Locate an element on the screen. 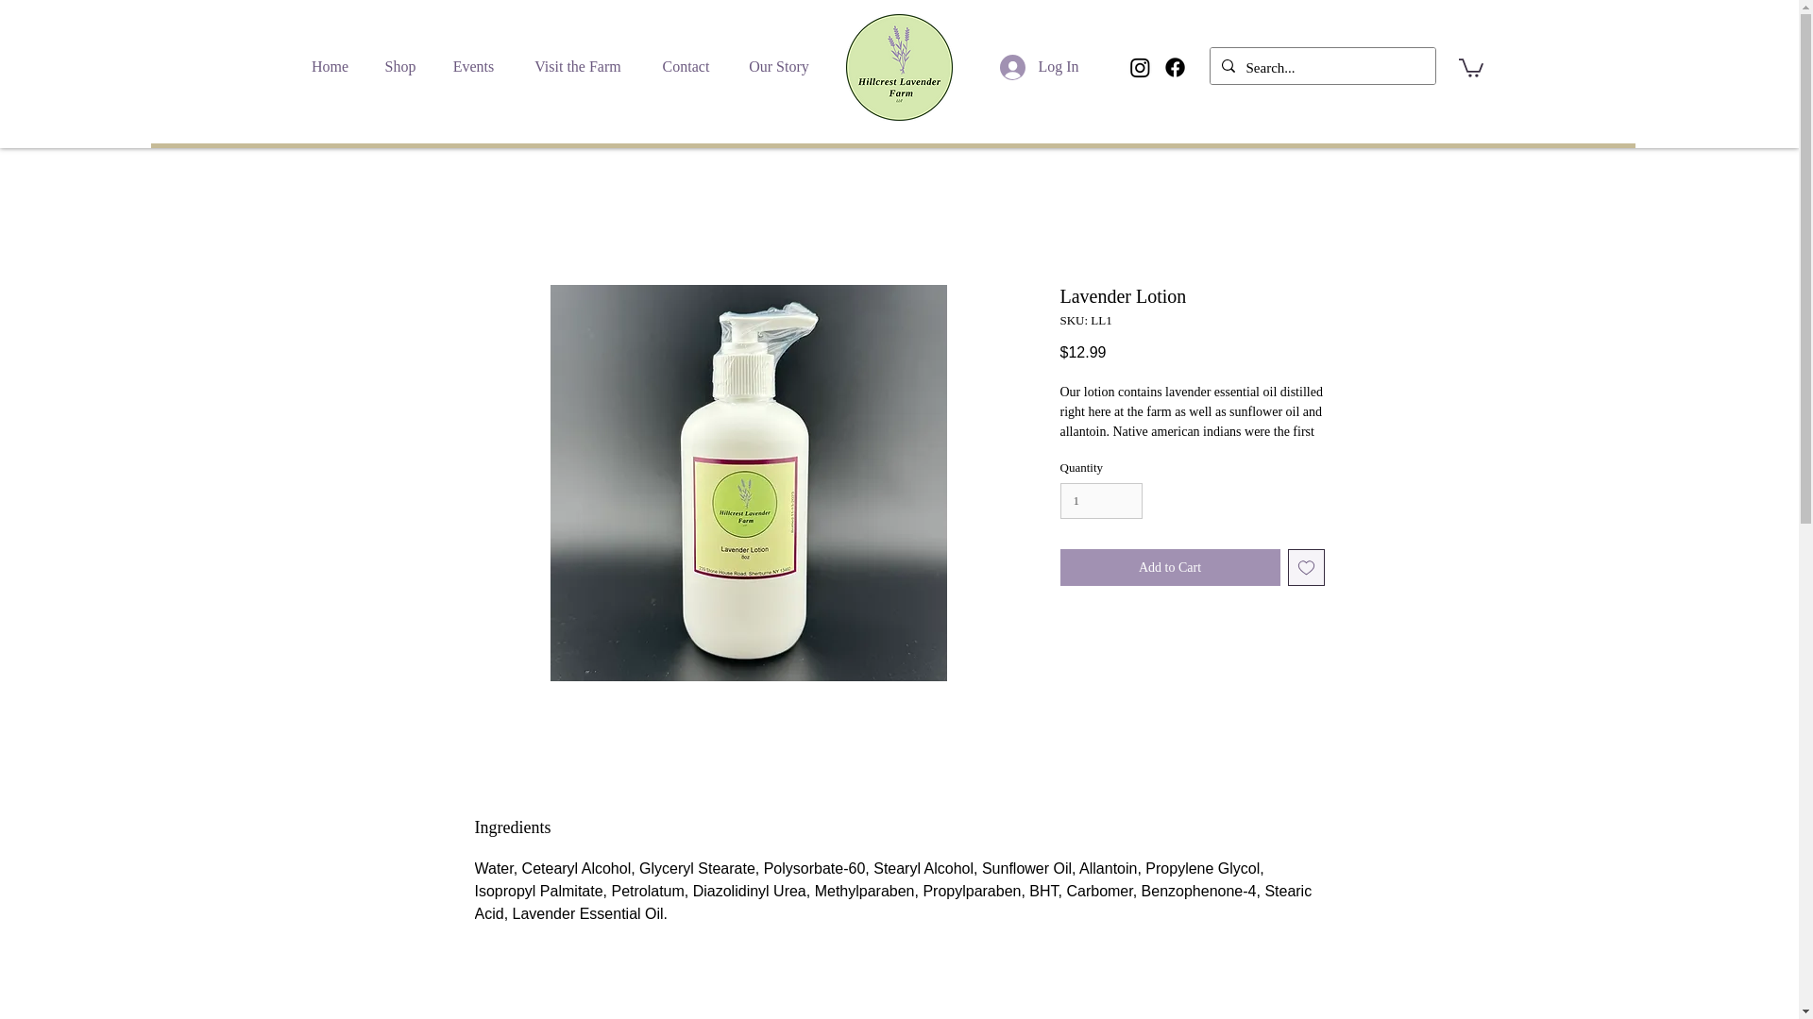 Image resolution: width=1813 pixels, height=1019 pixels. Events is located at coordinates (474, 67).